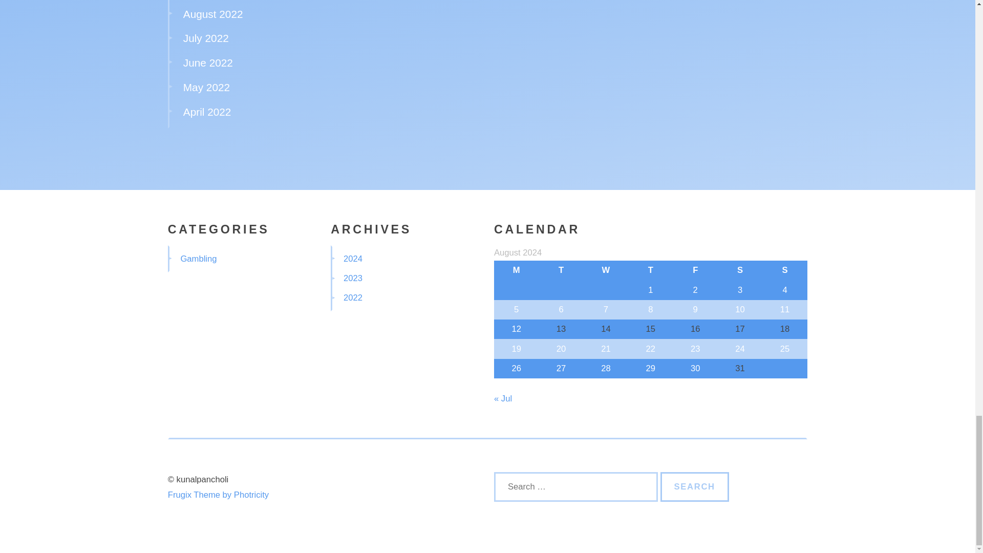 Image resolution: width=983 pixels, height=553 pixels. Describe the element at coordinates (206, 87) in the screenshot. I see `May 2022` at that location.